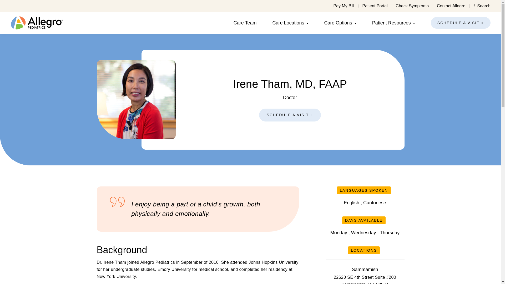  Describe the element at coordinates (482, 6) in the screenshot. I see `Search` at that location.